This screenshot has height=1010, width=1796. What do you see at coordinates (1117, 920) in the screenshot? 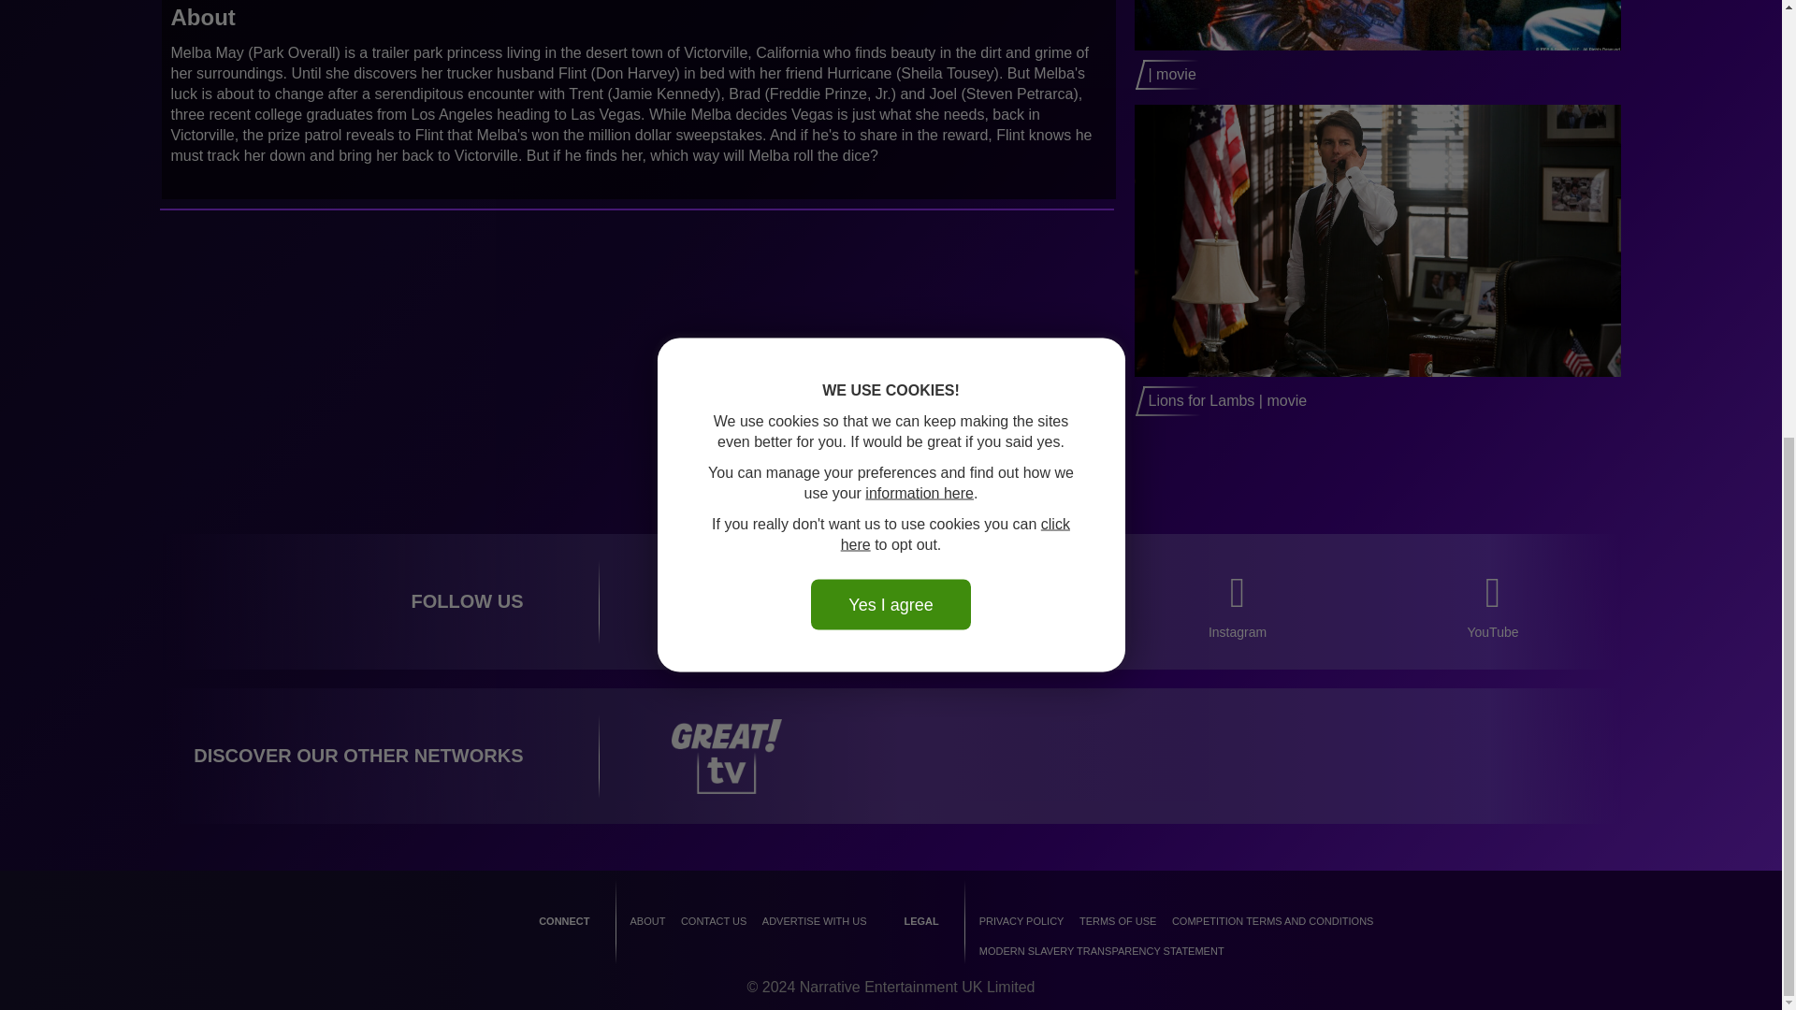
I see `TERMS OF USE` at bounding box center [1117, 920].